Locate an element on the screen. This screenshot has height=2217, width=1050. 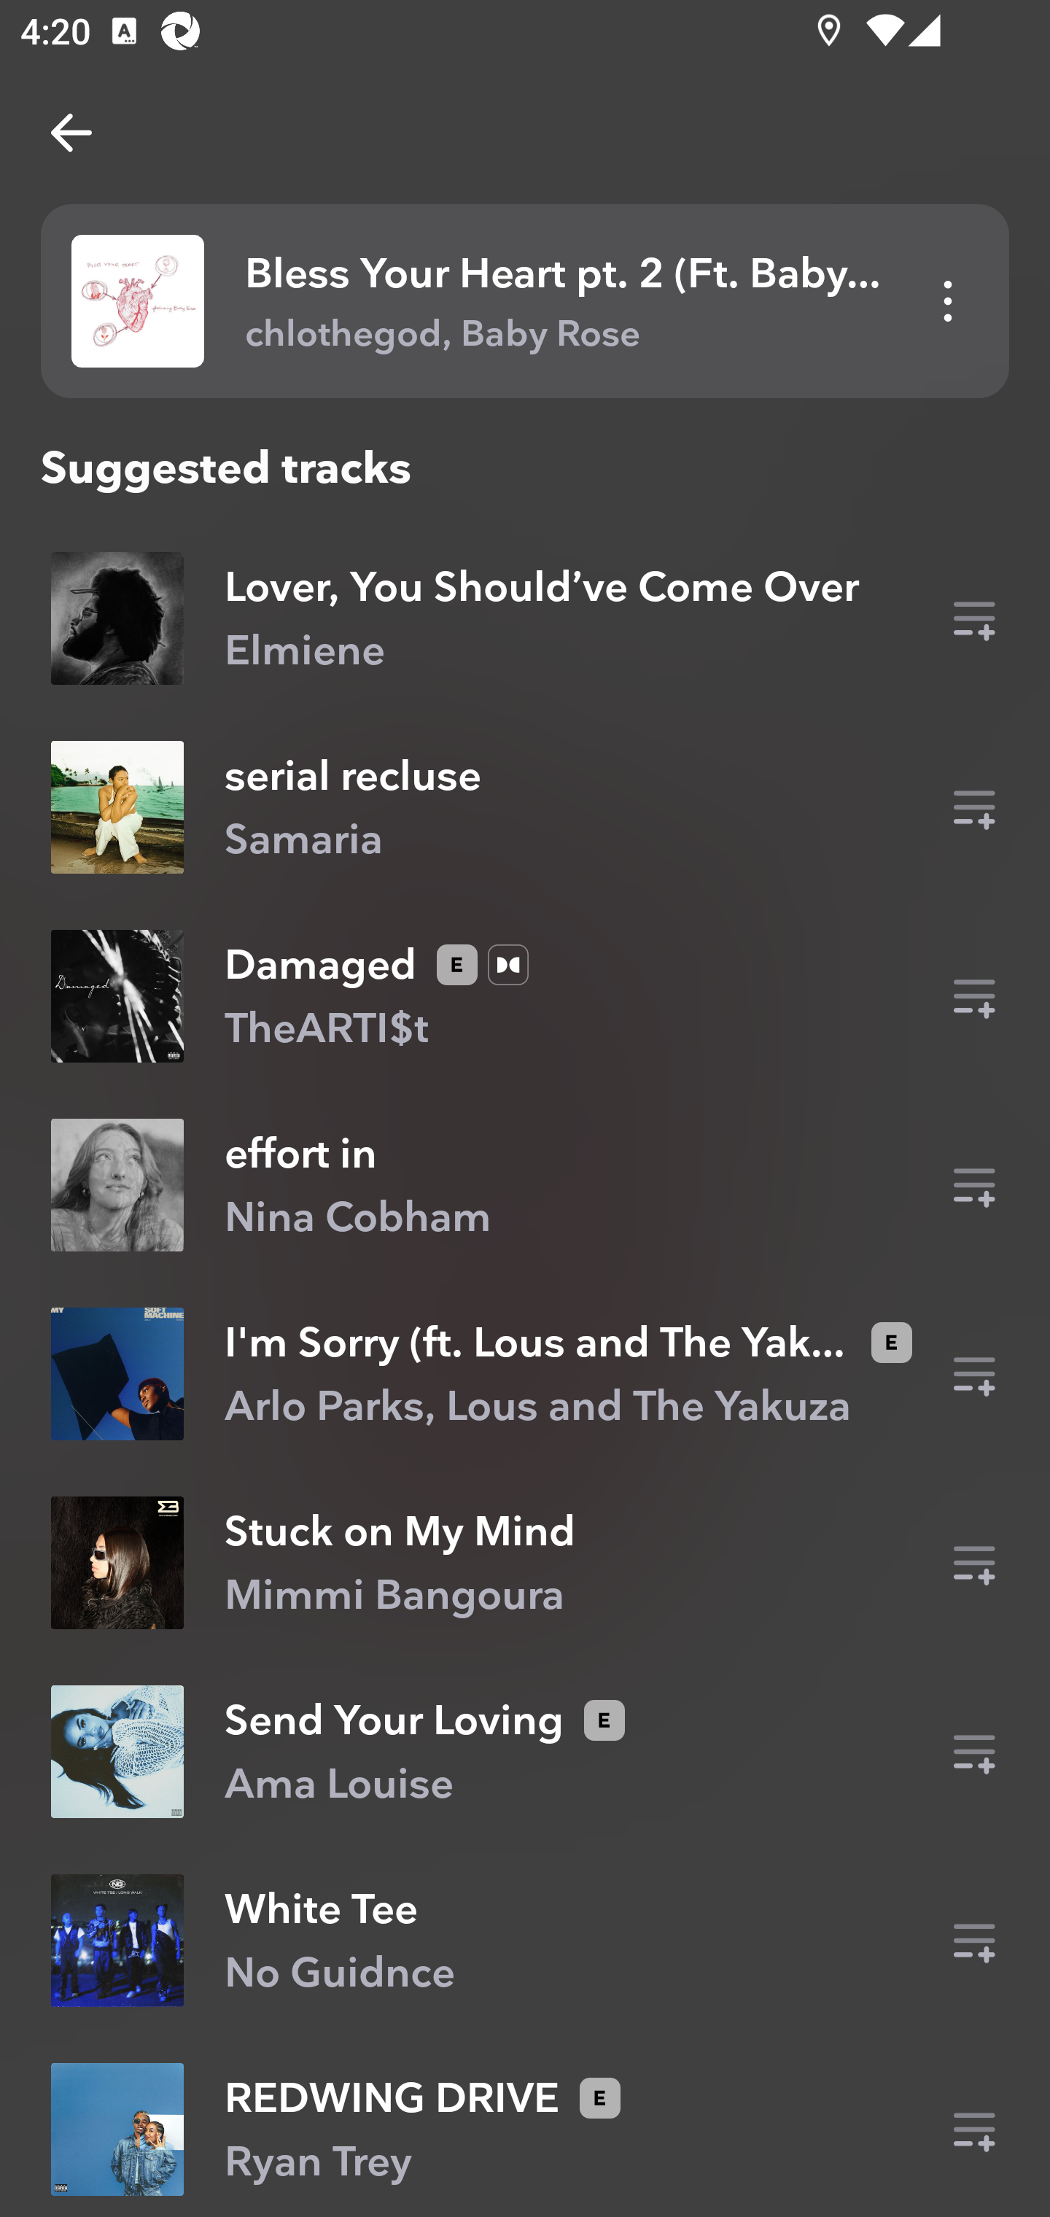
effort in Nina Cobham is located at coordinates (525, 1184).